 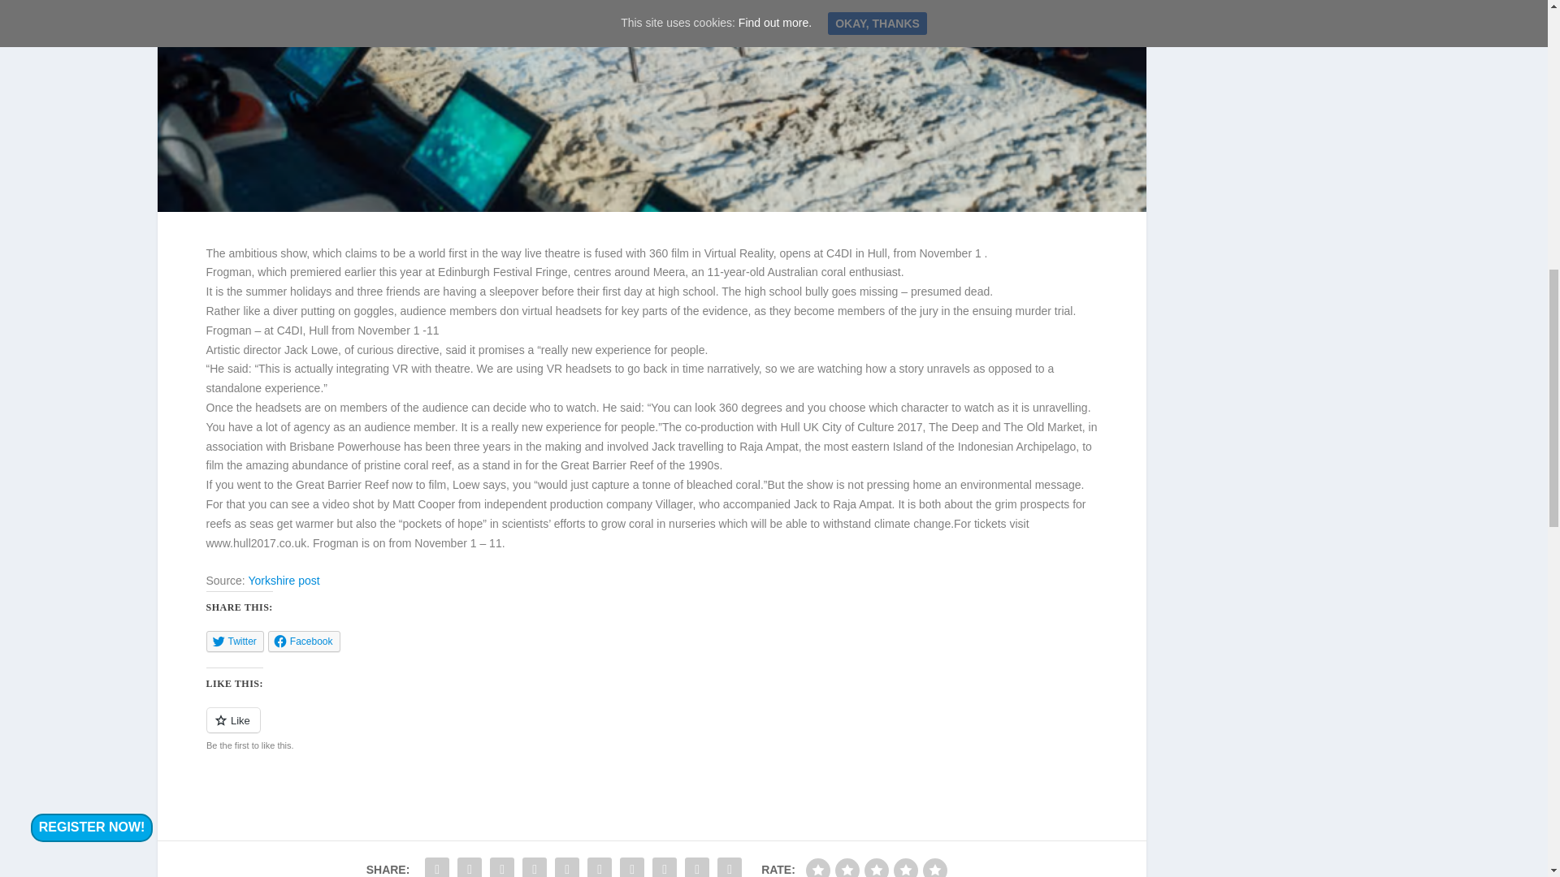 What do you see at coordinates (304, 642) in the screenshot?
I see `Click to share on Facebook` at bounding box center [304, 642].